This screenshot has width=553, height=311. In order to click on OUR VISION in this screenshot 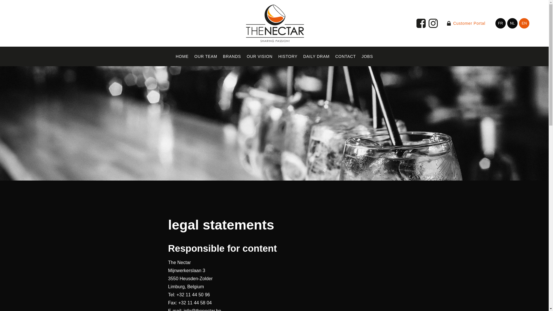, I will do `click(260, 56)`.